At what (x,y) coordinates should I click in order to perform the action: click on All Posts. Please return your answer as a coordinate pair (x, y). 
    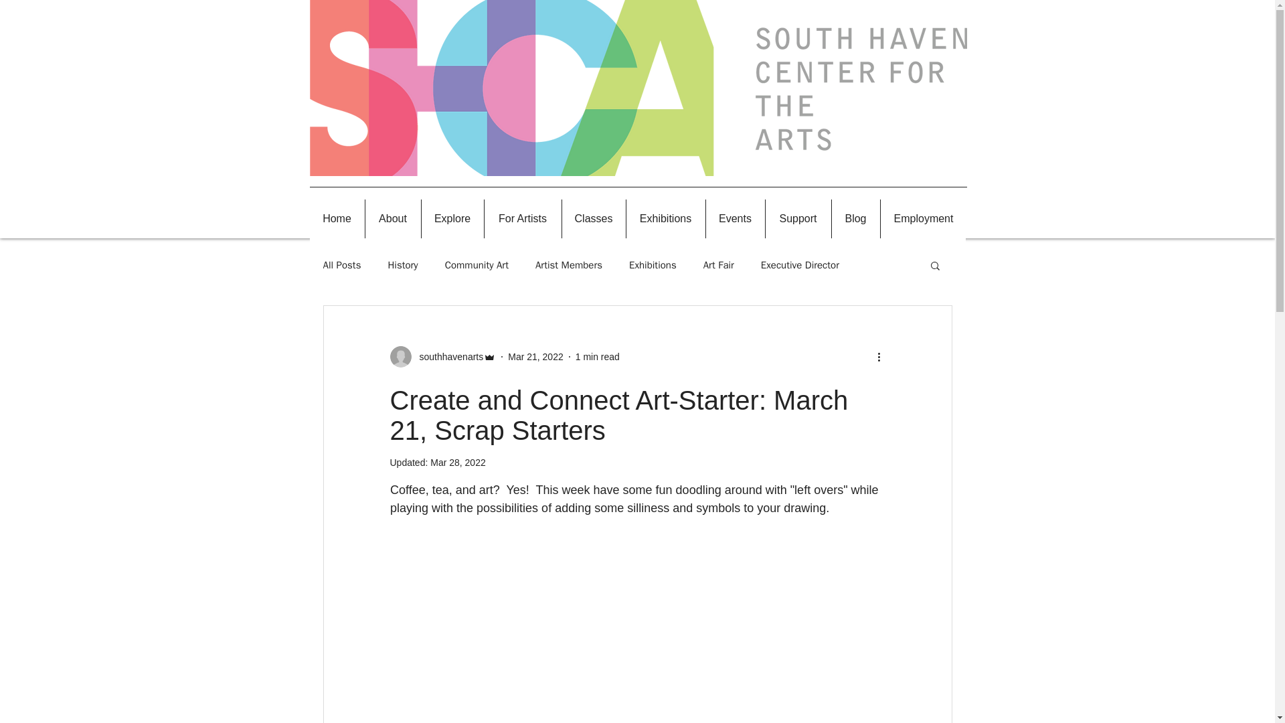
    Looking at the image, I should click on (341, 264).